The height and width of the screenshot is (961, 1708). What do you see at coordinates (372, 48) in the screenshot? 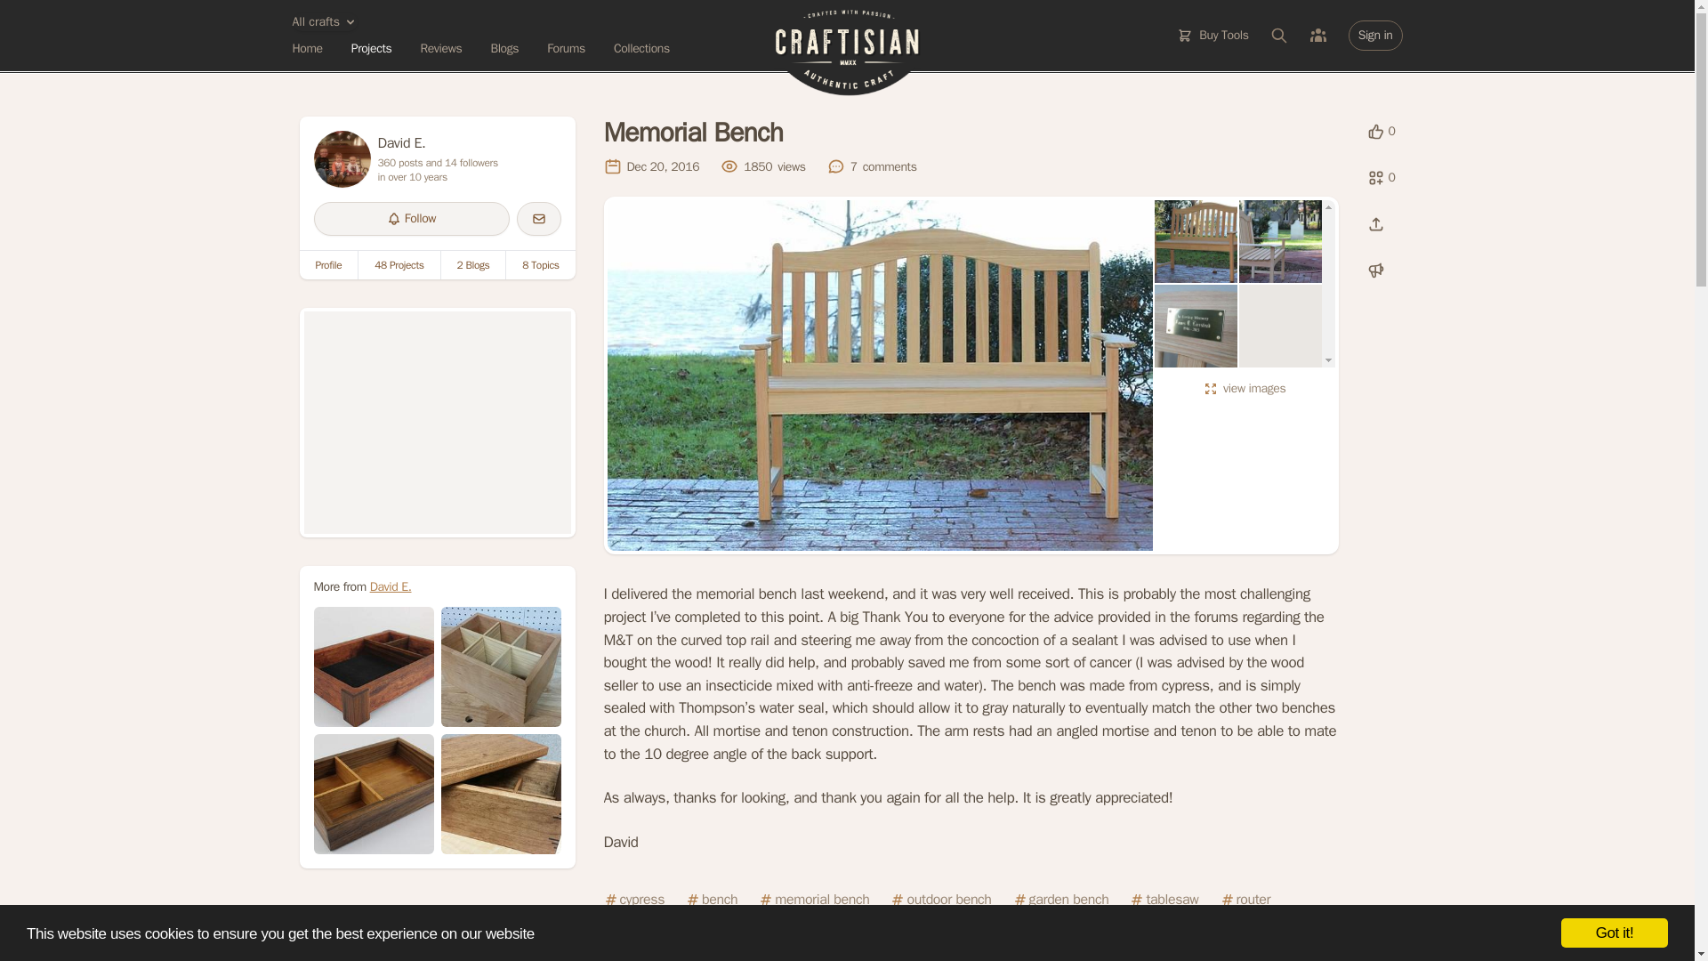
I see `Projects` at bounding box center [372, 48].